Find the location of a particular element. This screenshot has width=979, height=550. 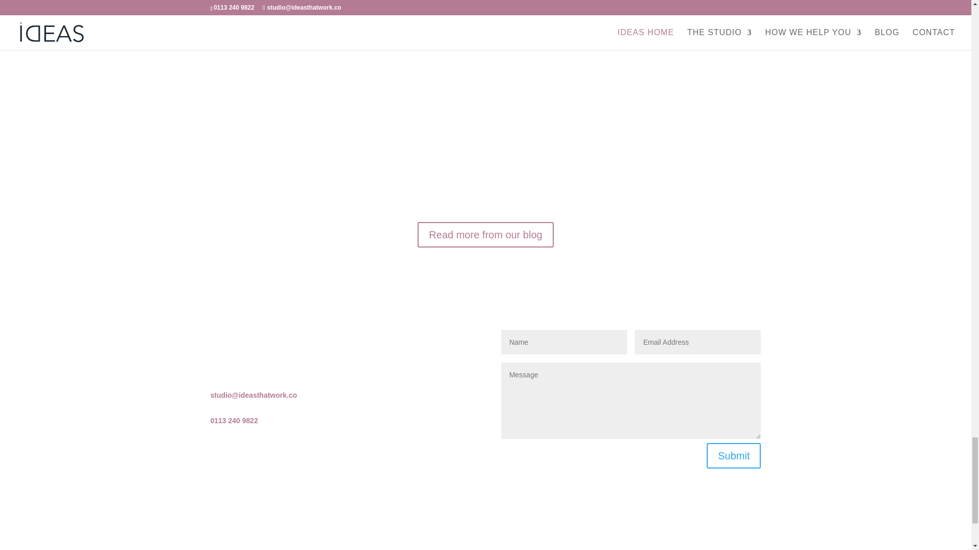

0113 240 9822 is located at coordinates (234, 420).